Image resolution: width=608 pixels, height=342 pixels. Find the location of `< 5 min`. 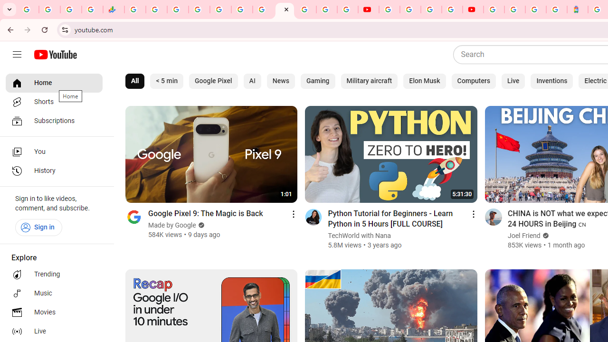

< 5 min is located at coordinates (167, 81).